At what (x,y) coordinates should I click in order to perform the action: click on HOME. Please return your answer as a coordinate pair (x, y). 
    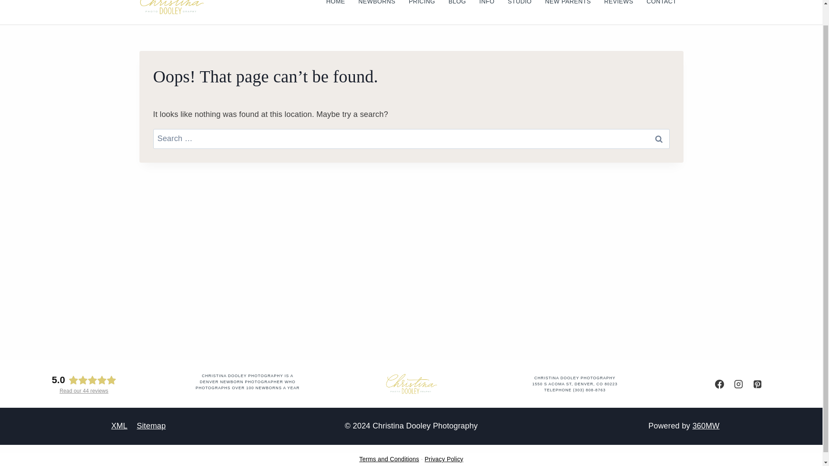
    Looking at the image, I should click on (335, 6).